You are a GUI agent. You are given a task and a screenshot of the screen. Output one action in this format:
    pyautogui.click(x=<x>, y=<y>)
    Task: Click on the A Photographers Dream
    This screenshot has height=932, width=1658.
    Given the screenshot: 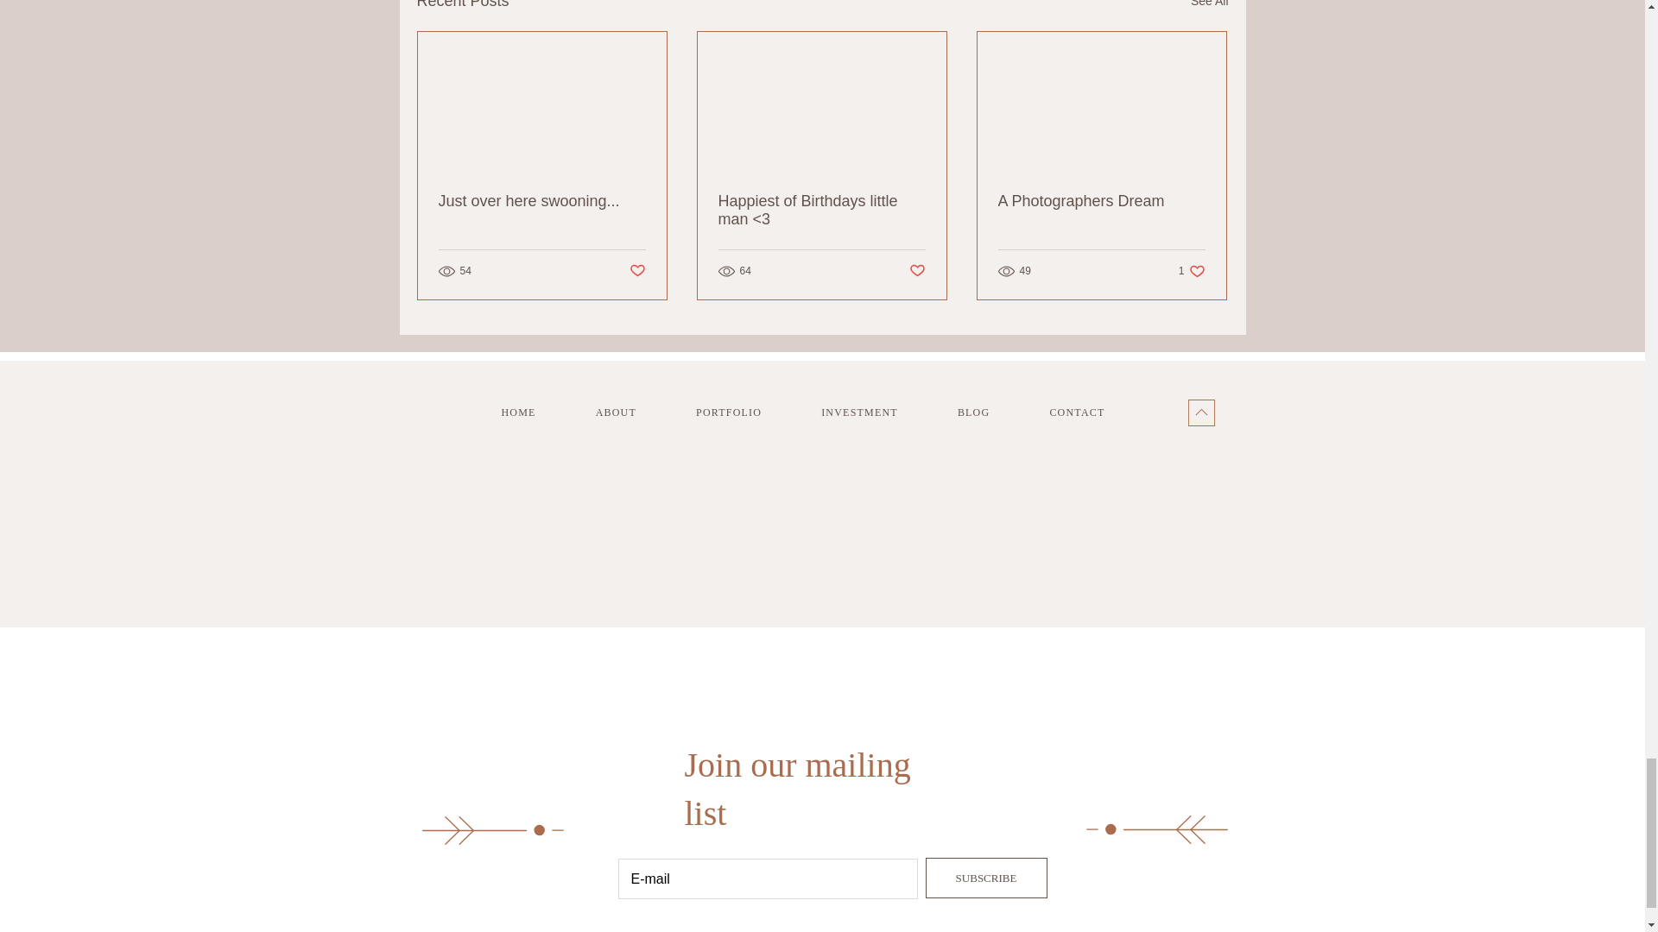 What is the action you would take?
    pyautogui.click(x=746, y=412)
    